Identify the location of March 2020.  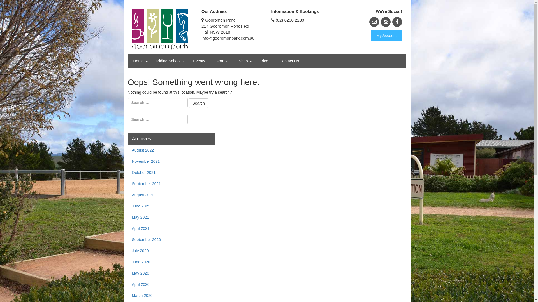
(171, 296).